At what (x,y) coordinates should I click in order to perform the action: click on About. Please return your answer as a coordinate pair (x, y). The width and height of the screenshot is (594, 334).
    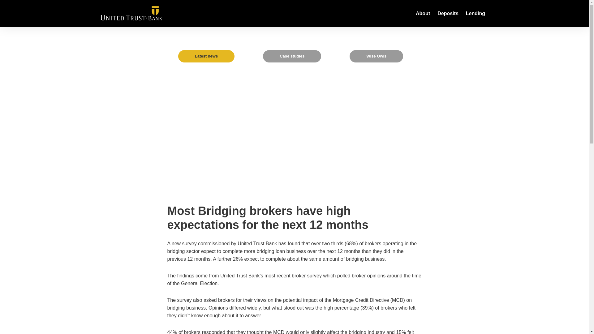
    Looking at the image, I should click on (423, 14).